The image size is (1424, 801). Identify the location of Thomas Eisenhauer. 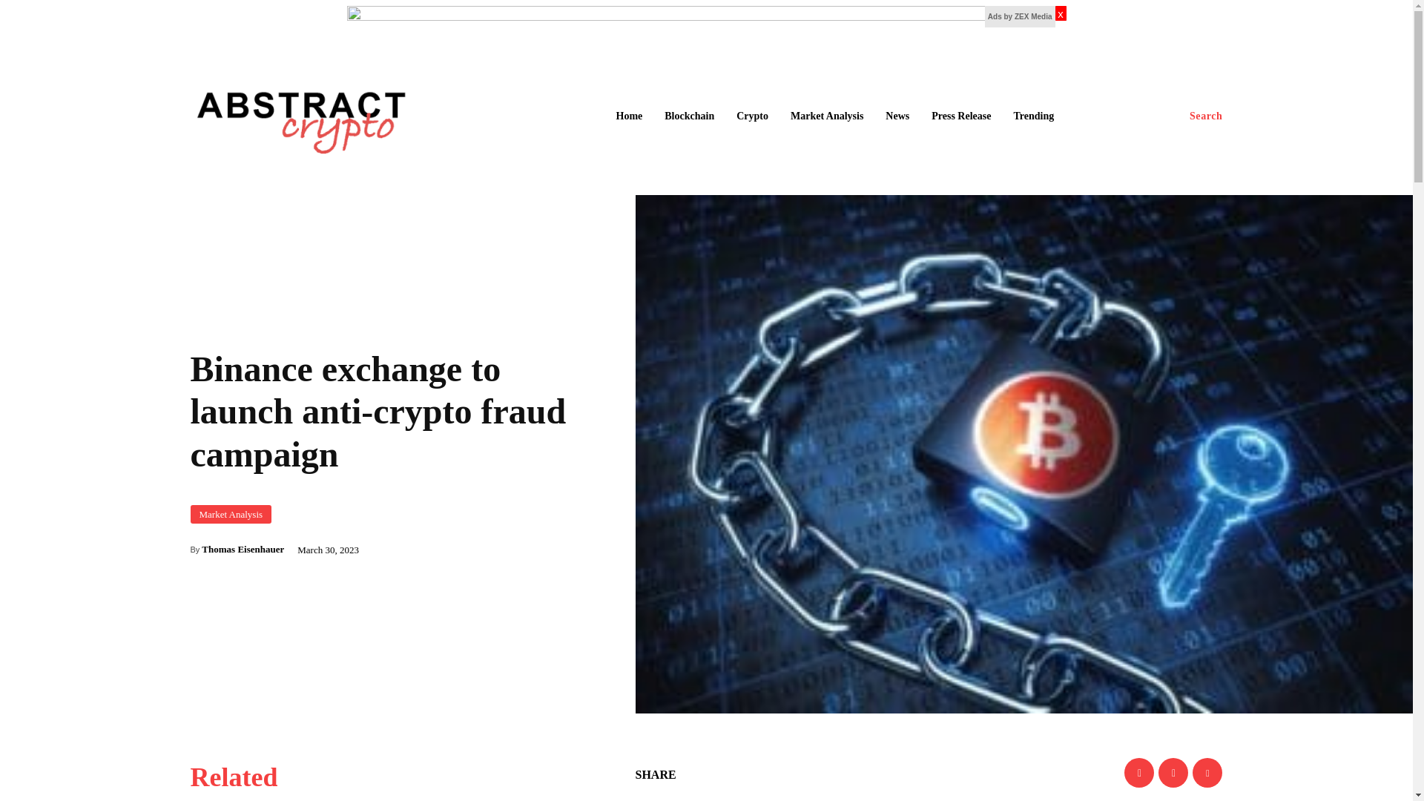
(243, 549).